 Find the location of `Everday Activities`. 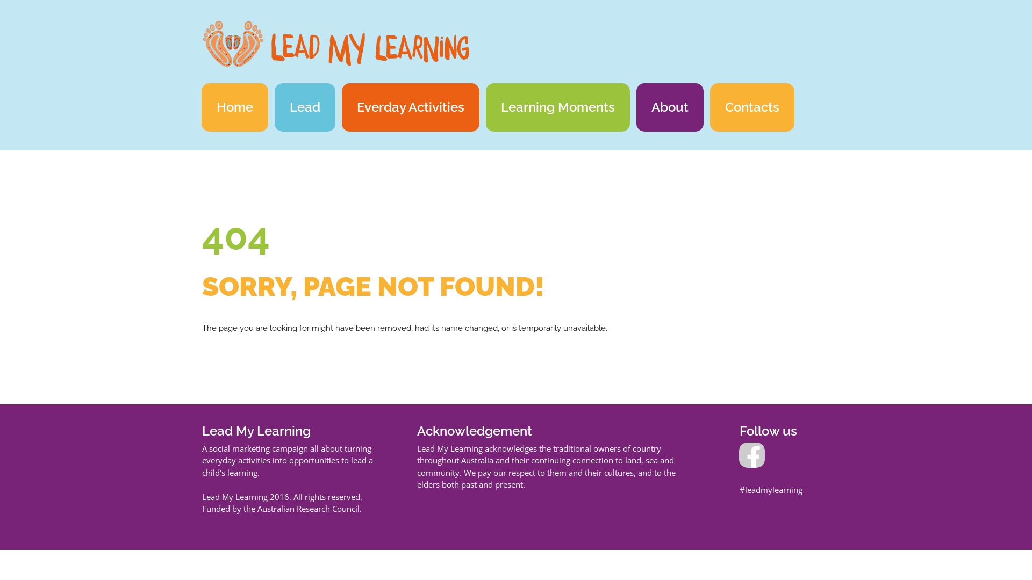

Everday Activities is located at coordinates (411, 107).